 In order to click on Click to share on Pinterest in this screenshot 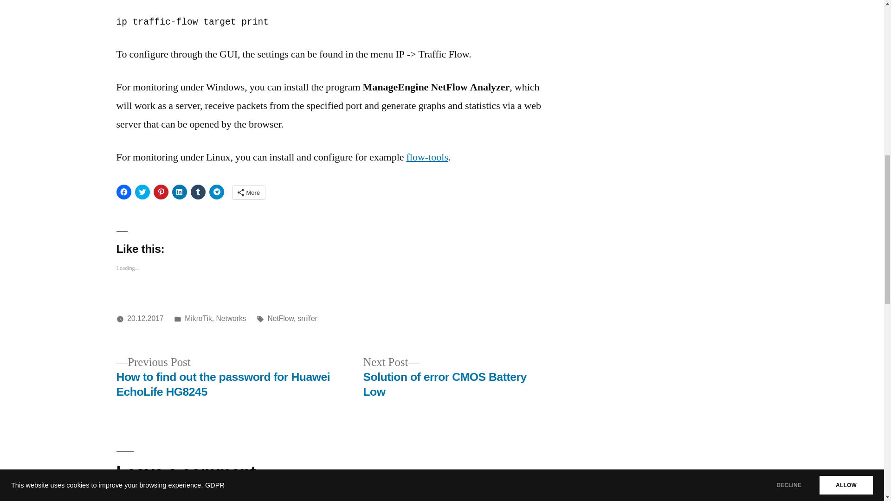, I will do `click(161, 192)`.